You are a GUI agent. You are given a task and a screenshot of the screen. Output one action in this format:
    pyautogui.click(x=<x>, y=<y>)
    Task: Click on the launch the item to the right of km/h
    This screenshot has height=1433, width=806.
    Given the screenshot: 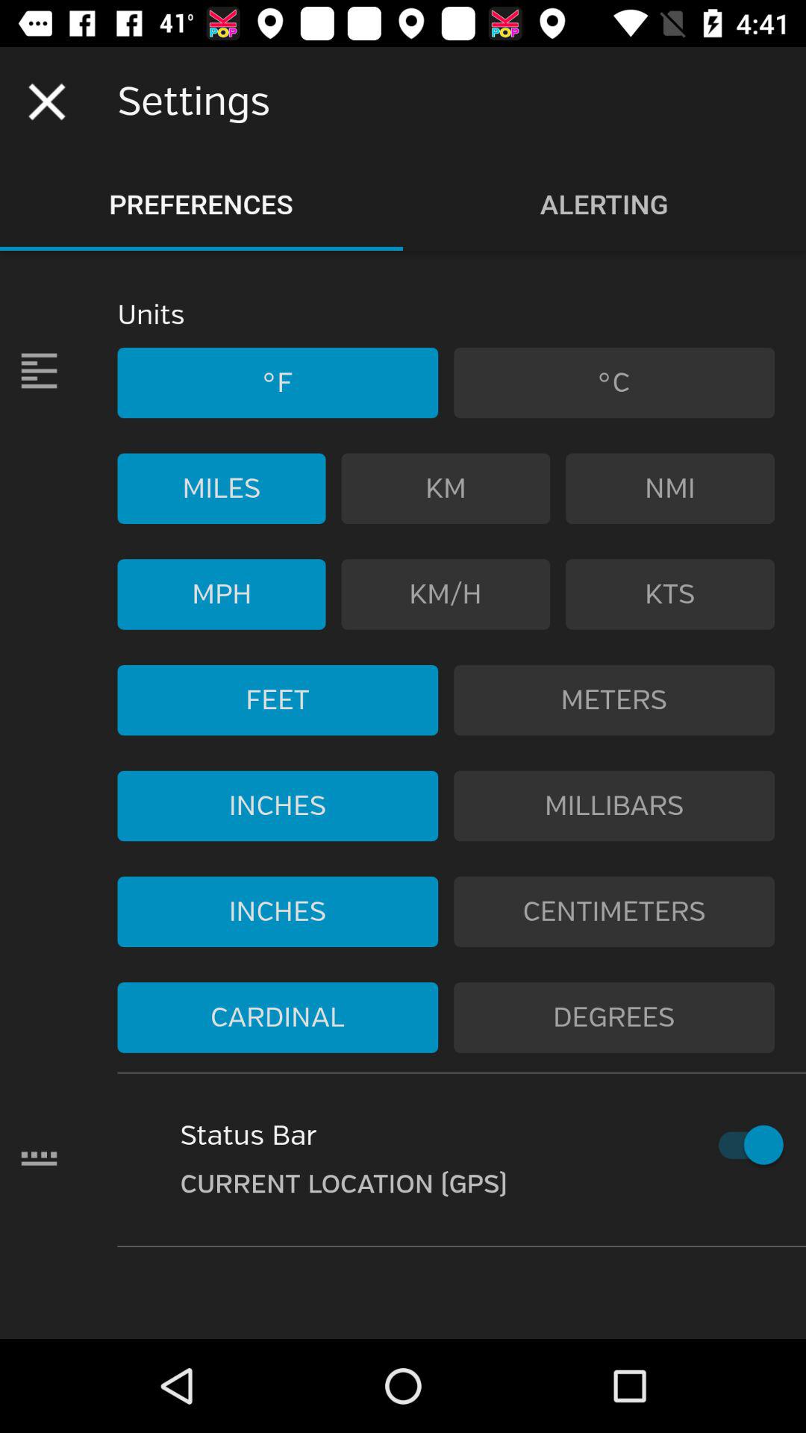 What is the action you would take?
    pyautogui.click(x=670, y=594)
    